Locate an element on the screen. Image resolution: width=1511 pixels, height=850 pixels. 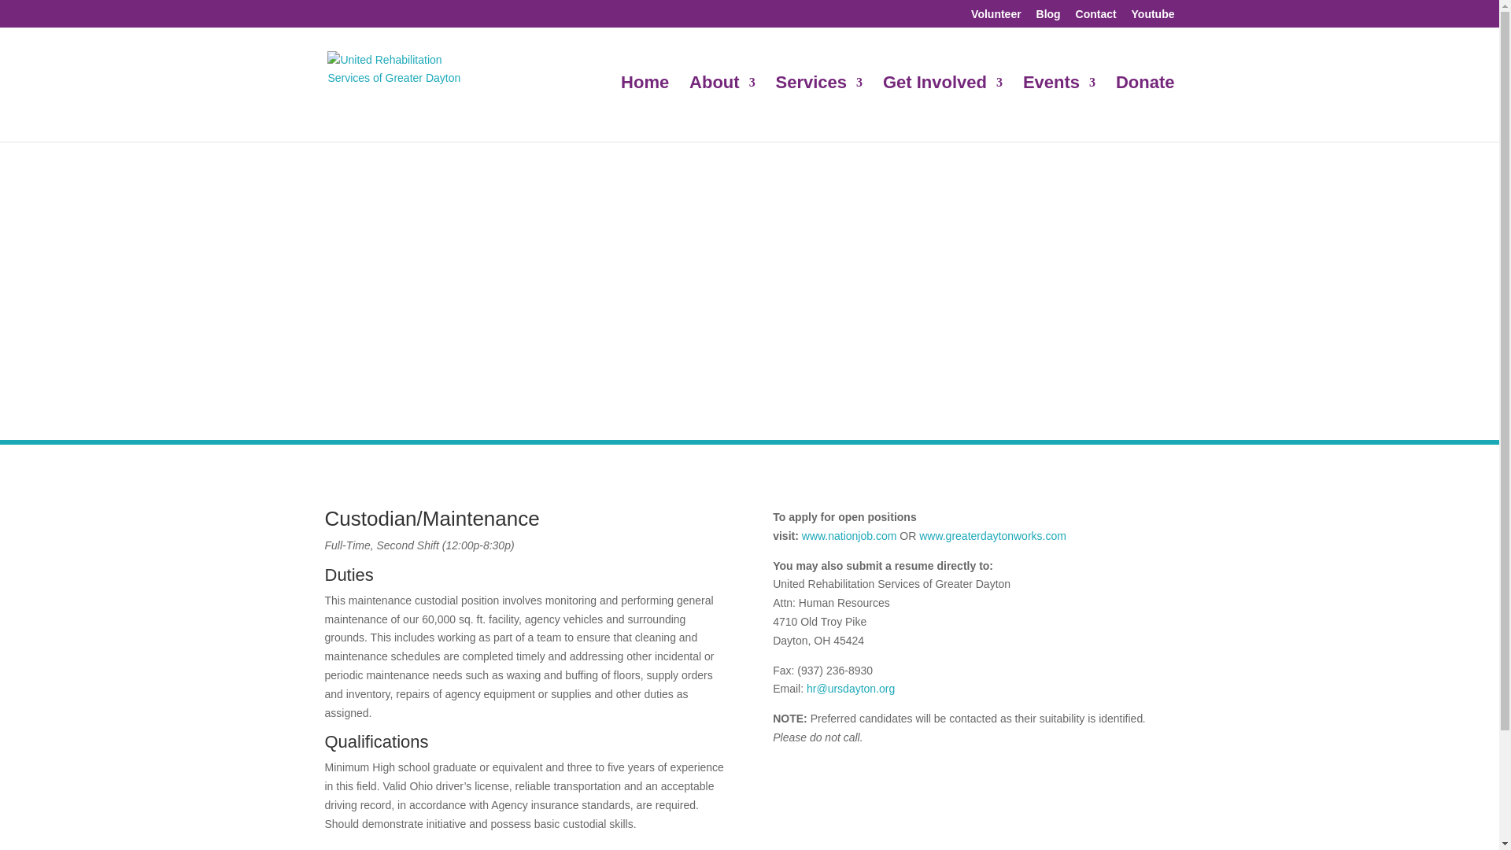
Events is located at coordinates (1059, 109).